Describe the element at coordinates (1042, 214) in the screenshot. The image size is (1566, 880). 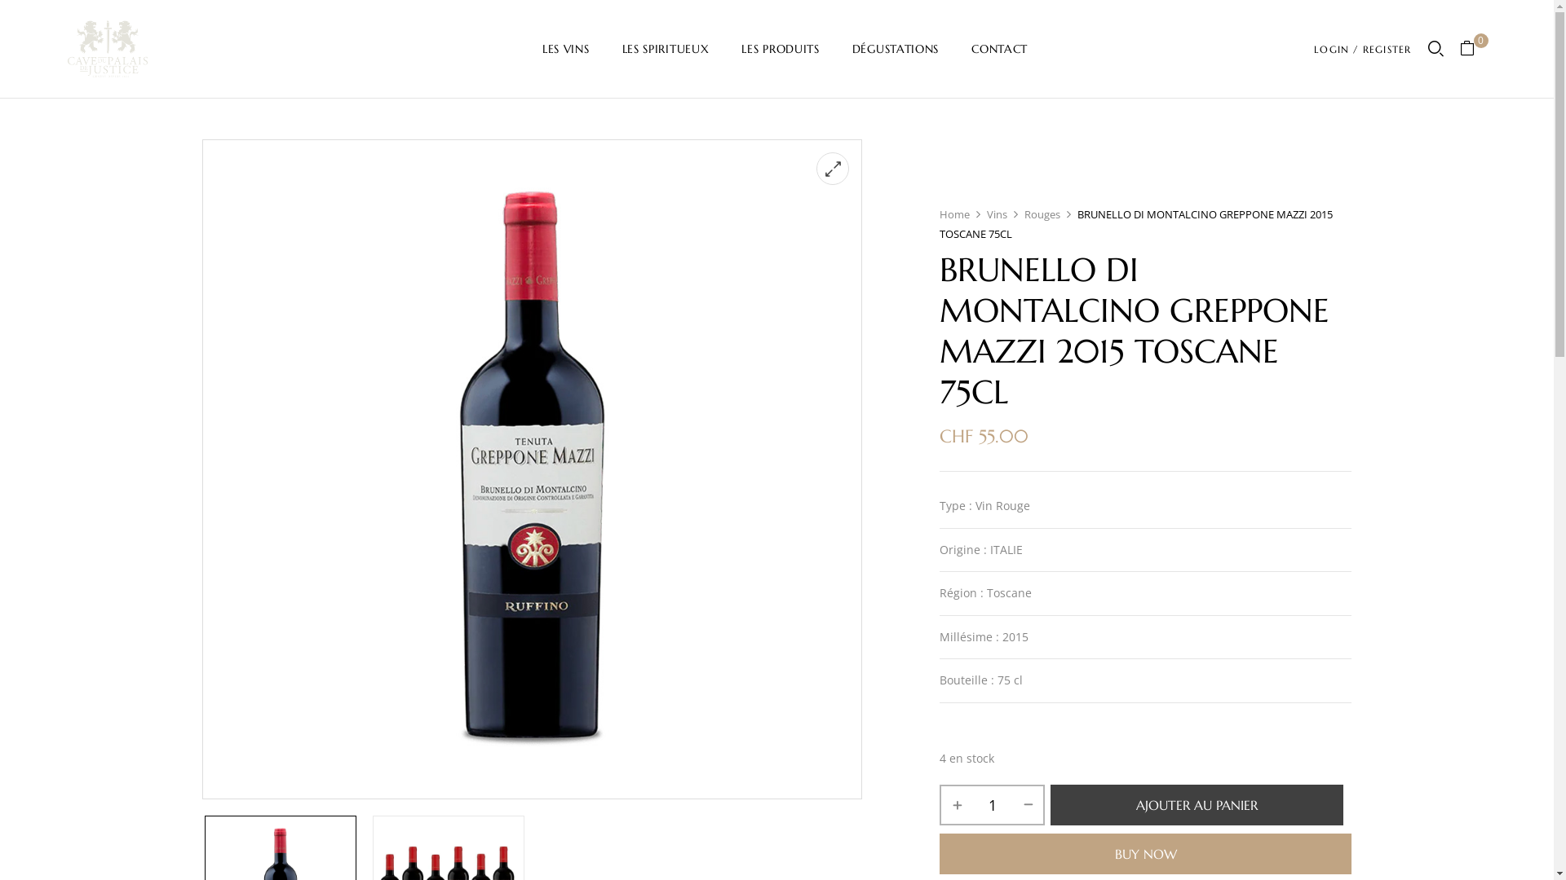
I see `Rouges` at that location.